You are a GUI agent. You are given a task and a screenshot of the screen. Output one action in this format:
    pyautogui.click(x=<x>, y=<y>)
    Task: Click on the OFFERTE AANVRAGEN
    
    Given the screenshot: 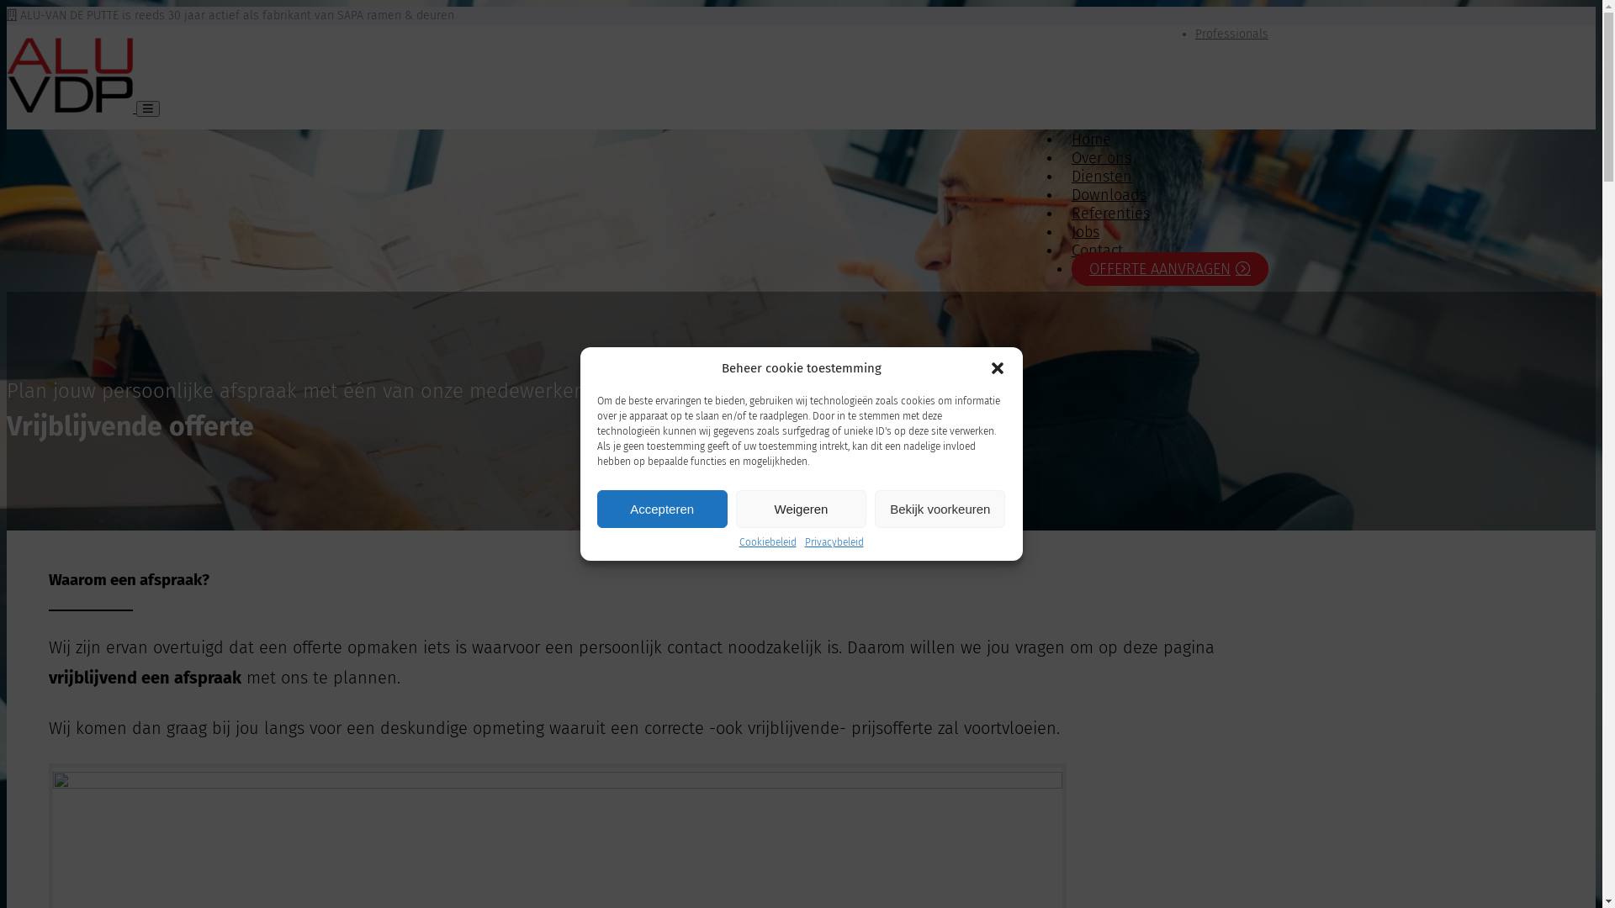 What is the action you would take?
    pyautogui.click(x=1170, y=269)
    